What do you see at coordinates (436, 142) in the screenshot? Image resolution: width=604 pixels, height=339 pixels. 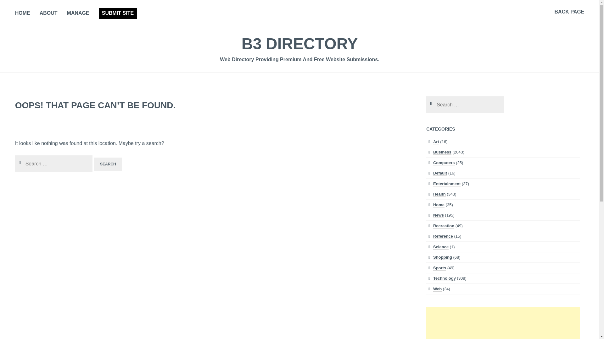 I see `Art` at bounding box center [436, 142].